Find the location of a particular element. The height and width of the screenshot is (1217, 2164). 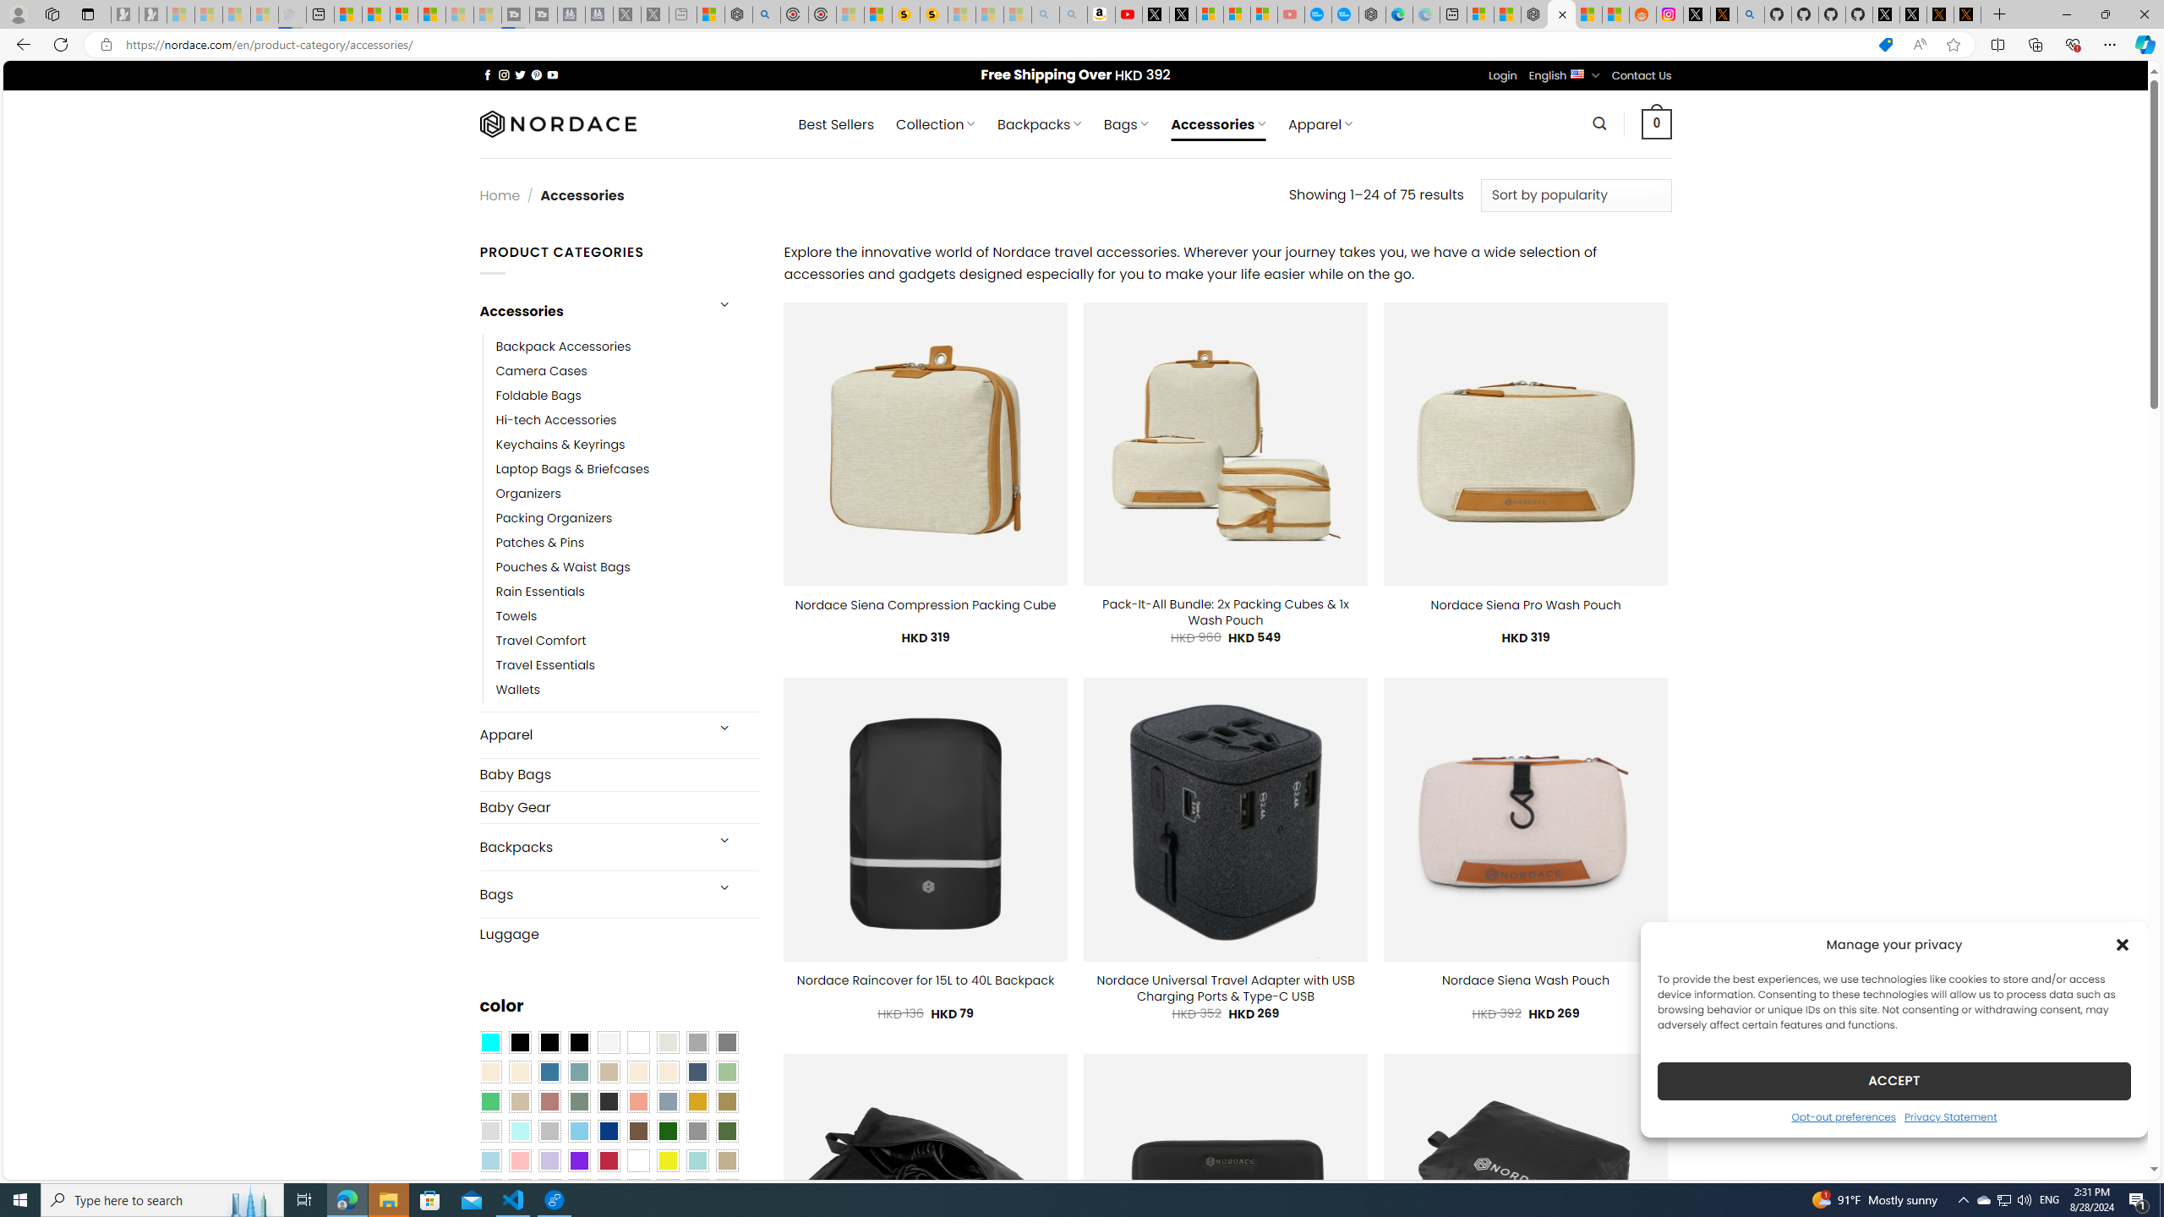

Home is located at coordinates (499, 194).